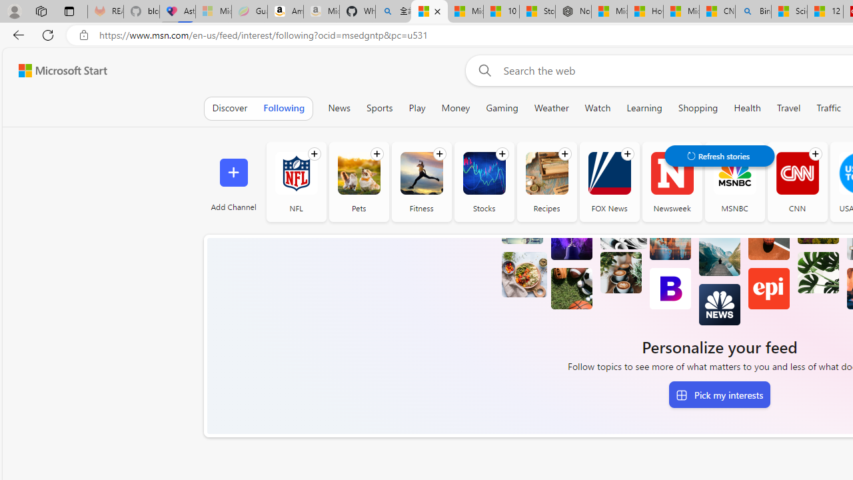 The width and height of the screenshot is (853, 480). What do you see at coordinates (546, 181) in the screenshot?
I see `Recipes` at bounding box center [546, 181].